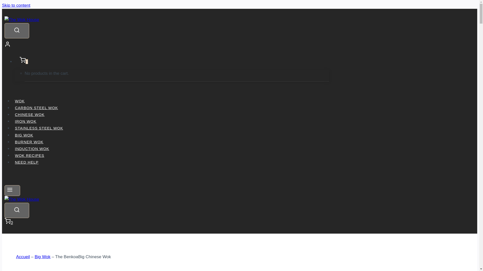  What do you see at coordinates (29, 142) in the screenshot?
I see `BURNER WOK` at bounding box center [29, 142].